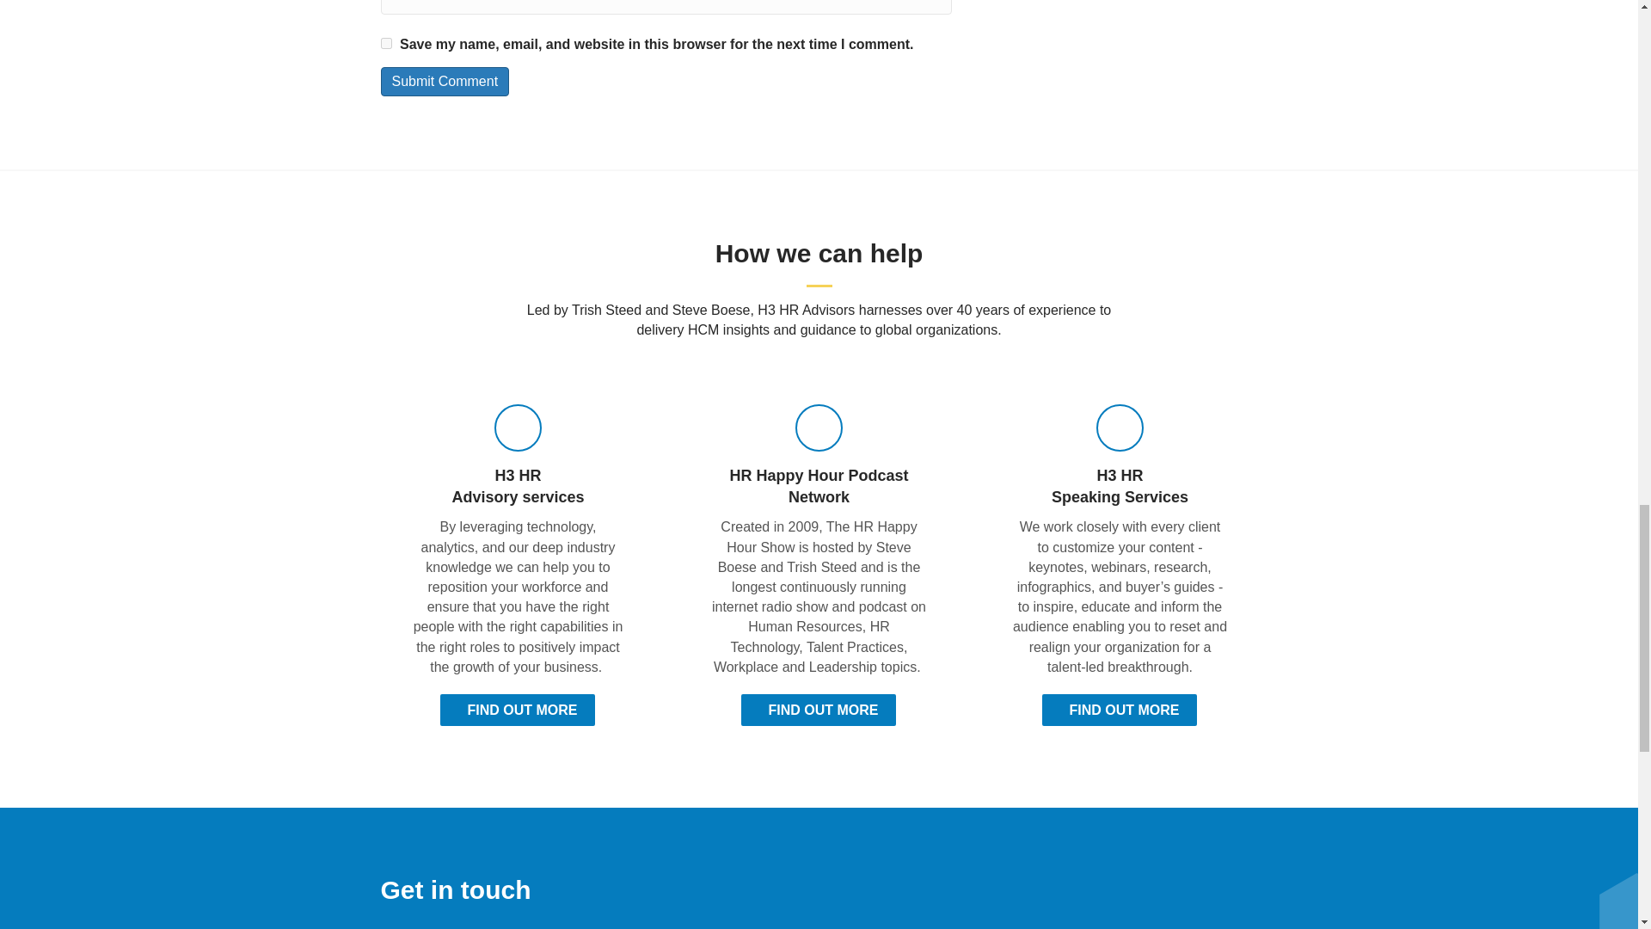  Describe the element at coordinates (444, 81) in the screenshot. I see `Submit Comment` at that location.